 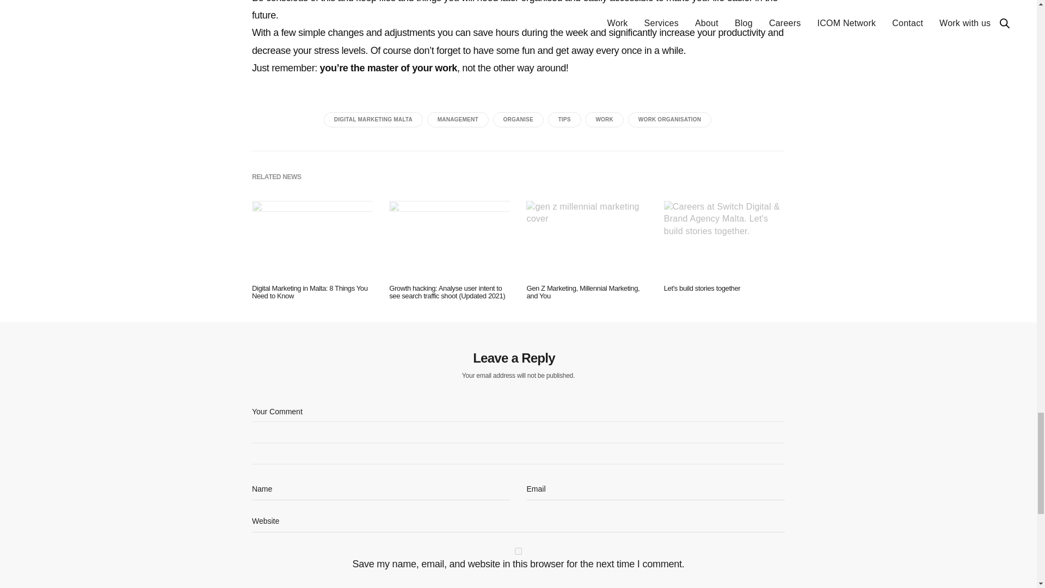 I want to click on DIGITAL MARKETING MALTA, so click(x=373, y=120).